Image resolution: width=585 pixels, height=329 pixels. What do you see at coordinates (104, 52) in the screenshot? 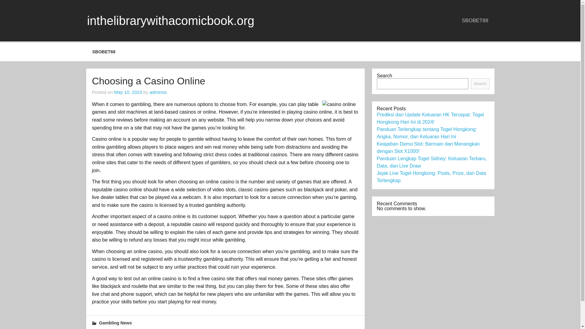
I see `SBOBET88` at bounding box center [104, 52].